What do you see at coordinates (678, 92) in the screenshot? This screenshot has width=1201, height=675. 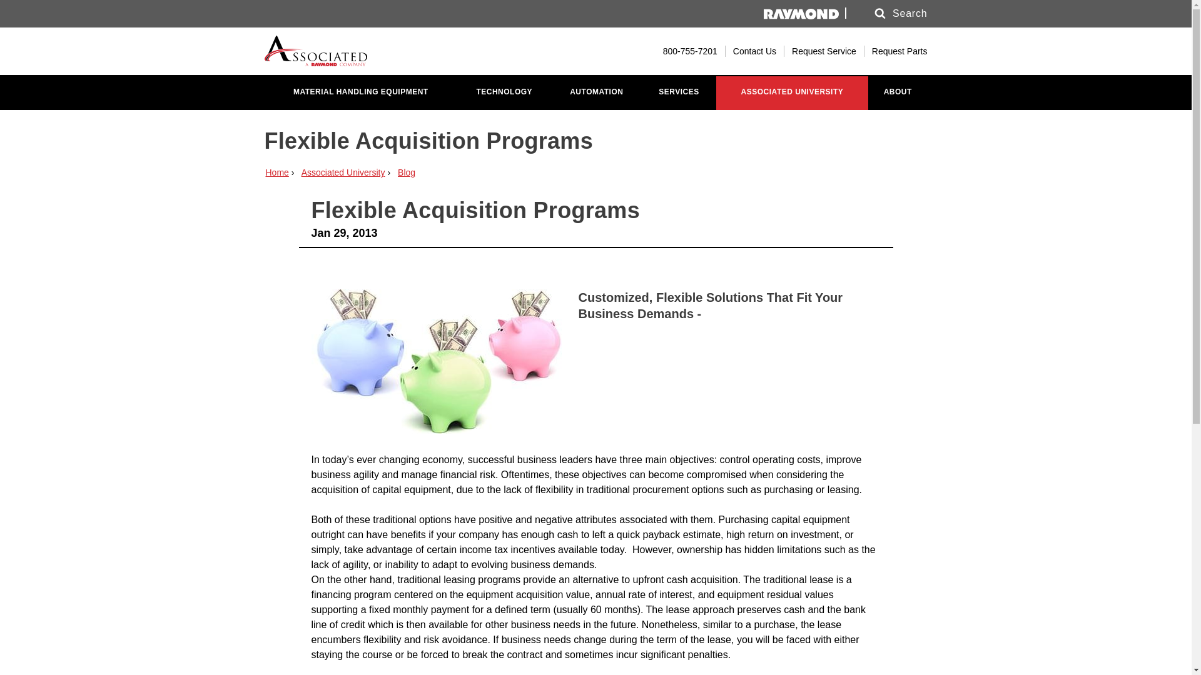 I see `SERVICES` at bounding box center [678, 92].